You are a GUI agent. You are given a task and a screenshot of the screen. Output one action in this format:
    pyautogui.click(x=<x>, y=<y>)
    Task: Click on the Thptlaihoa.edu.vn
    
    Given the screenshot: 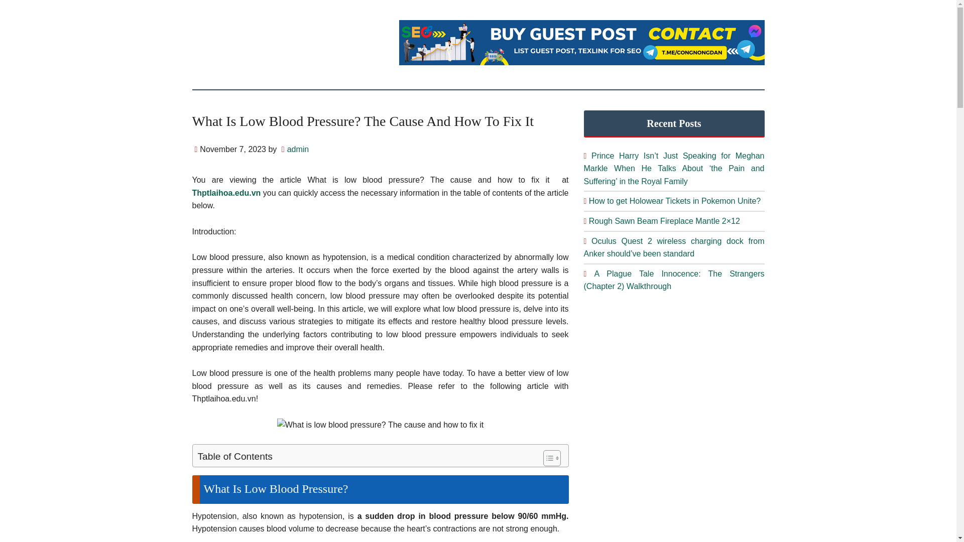 What is the action you would take?
    pyautogui.click(x=226, y=193)
    